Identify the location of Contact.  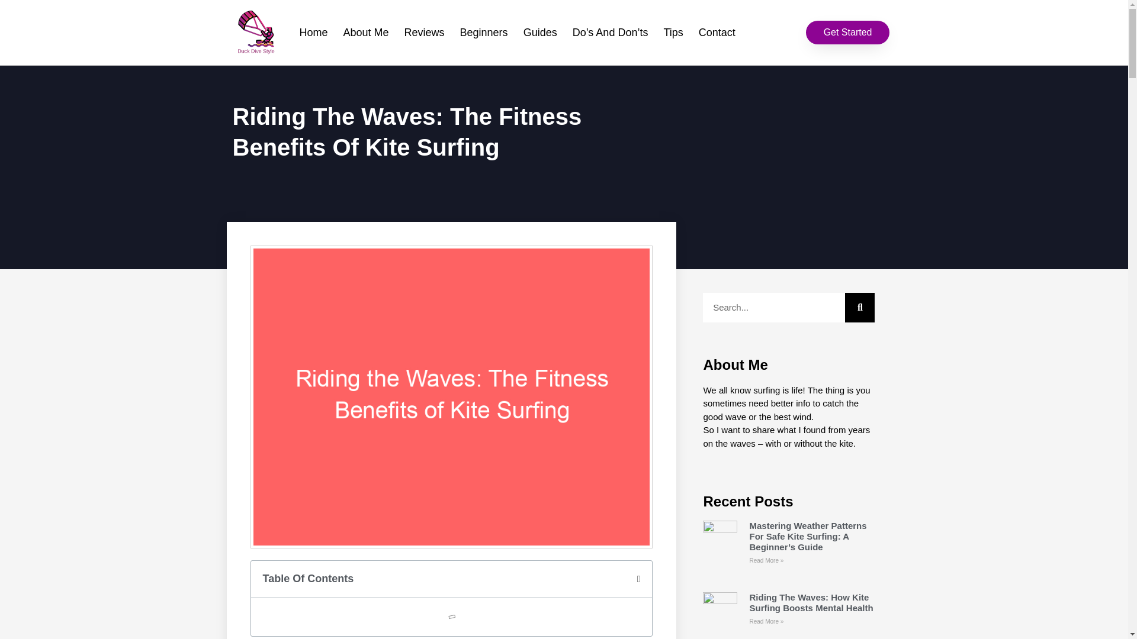
(717, 32).